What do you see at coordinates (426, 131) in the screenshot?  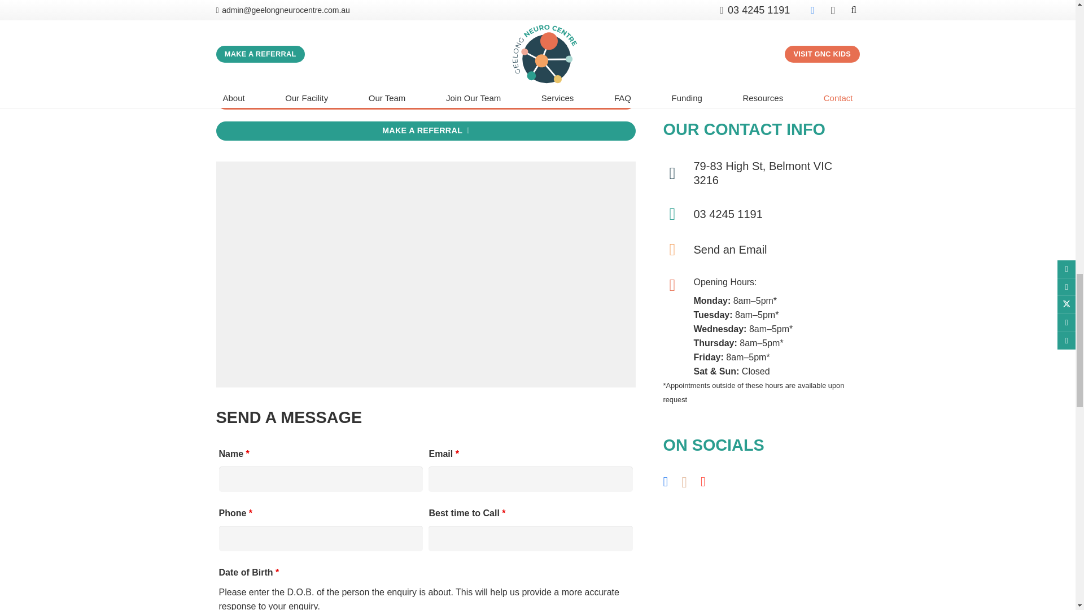 I see `MAKE A REFERRAL` at bounding box center [426, 131].